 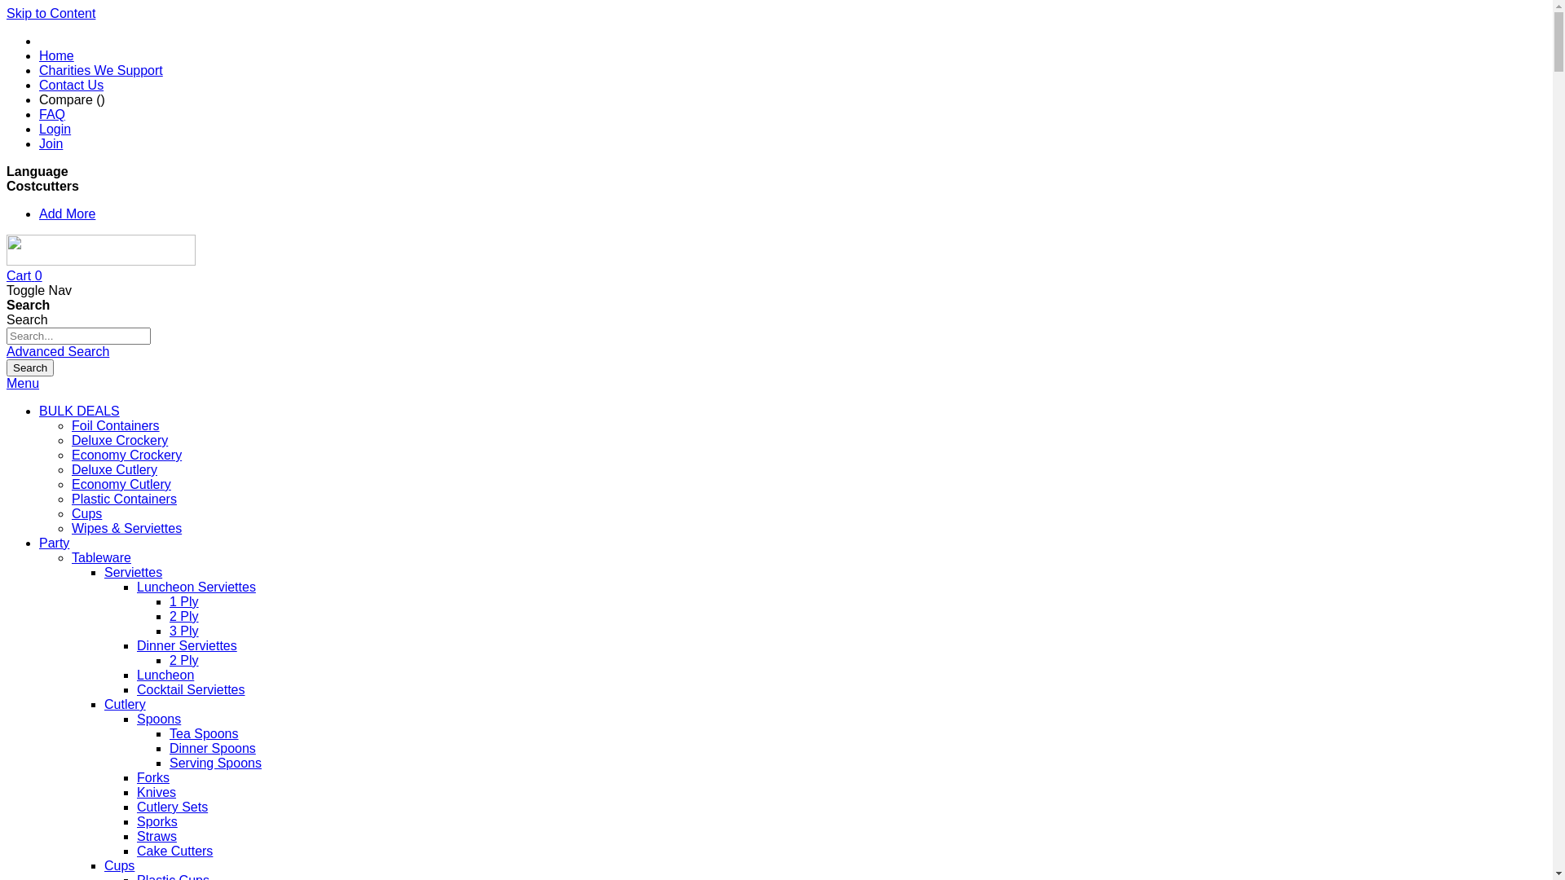 I want to click on Economy Crockery, so click(x=127, y=455).